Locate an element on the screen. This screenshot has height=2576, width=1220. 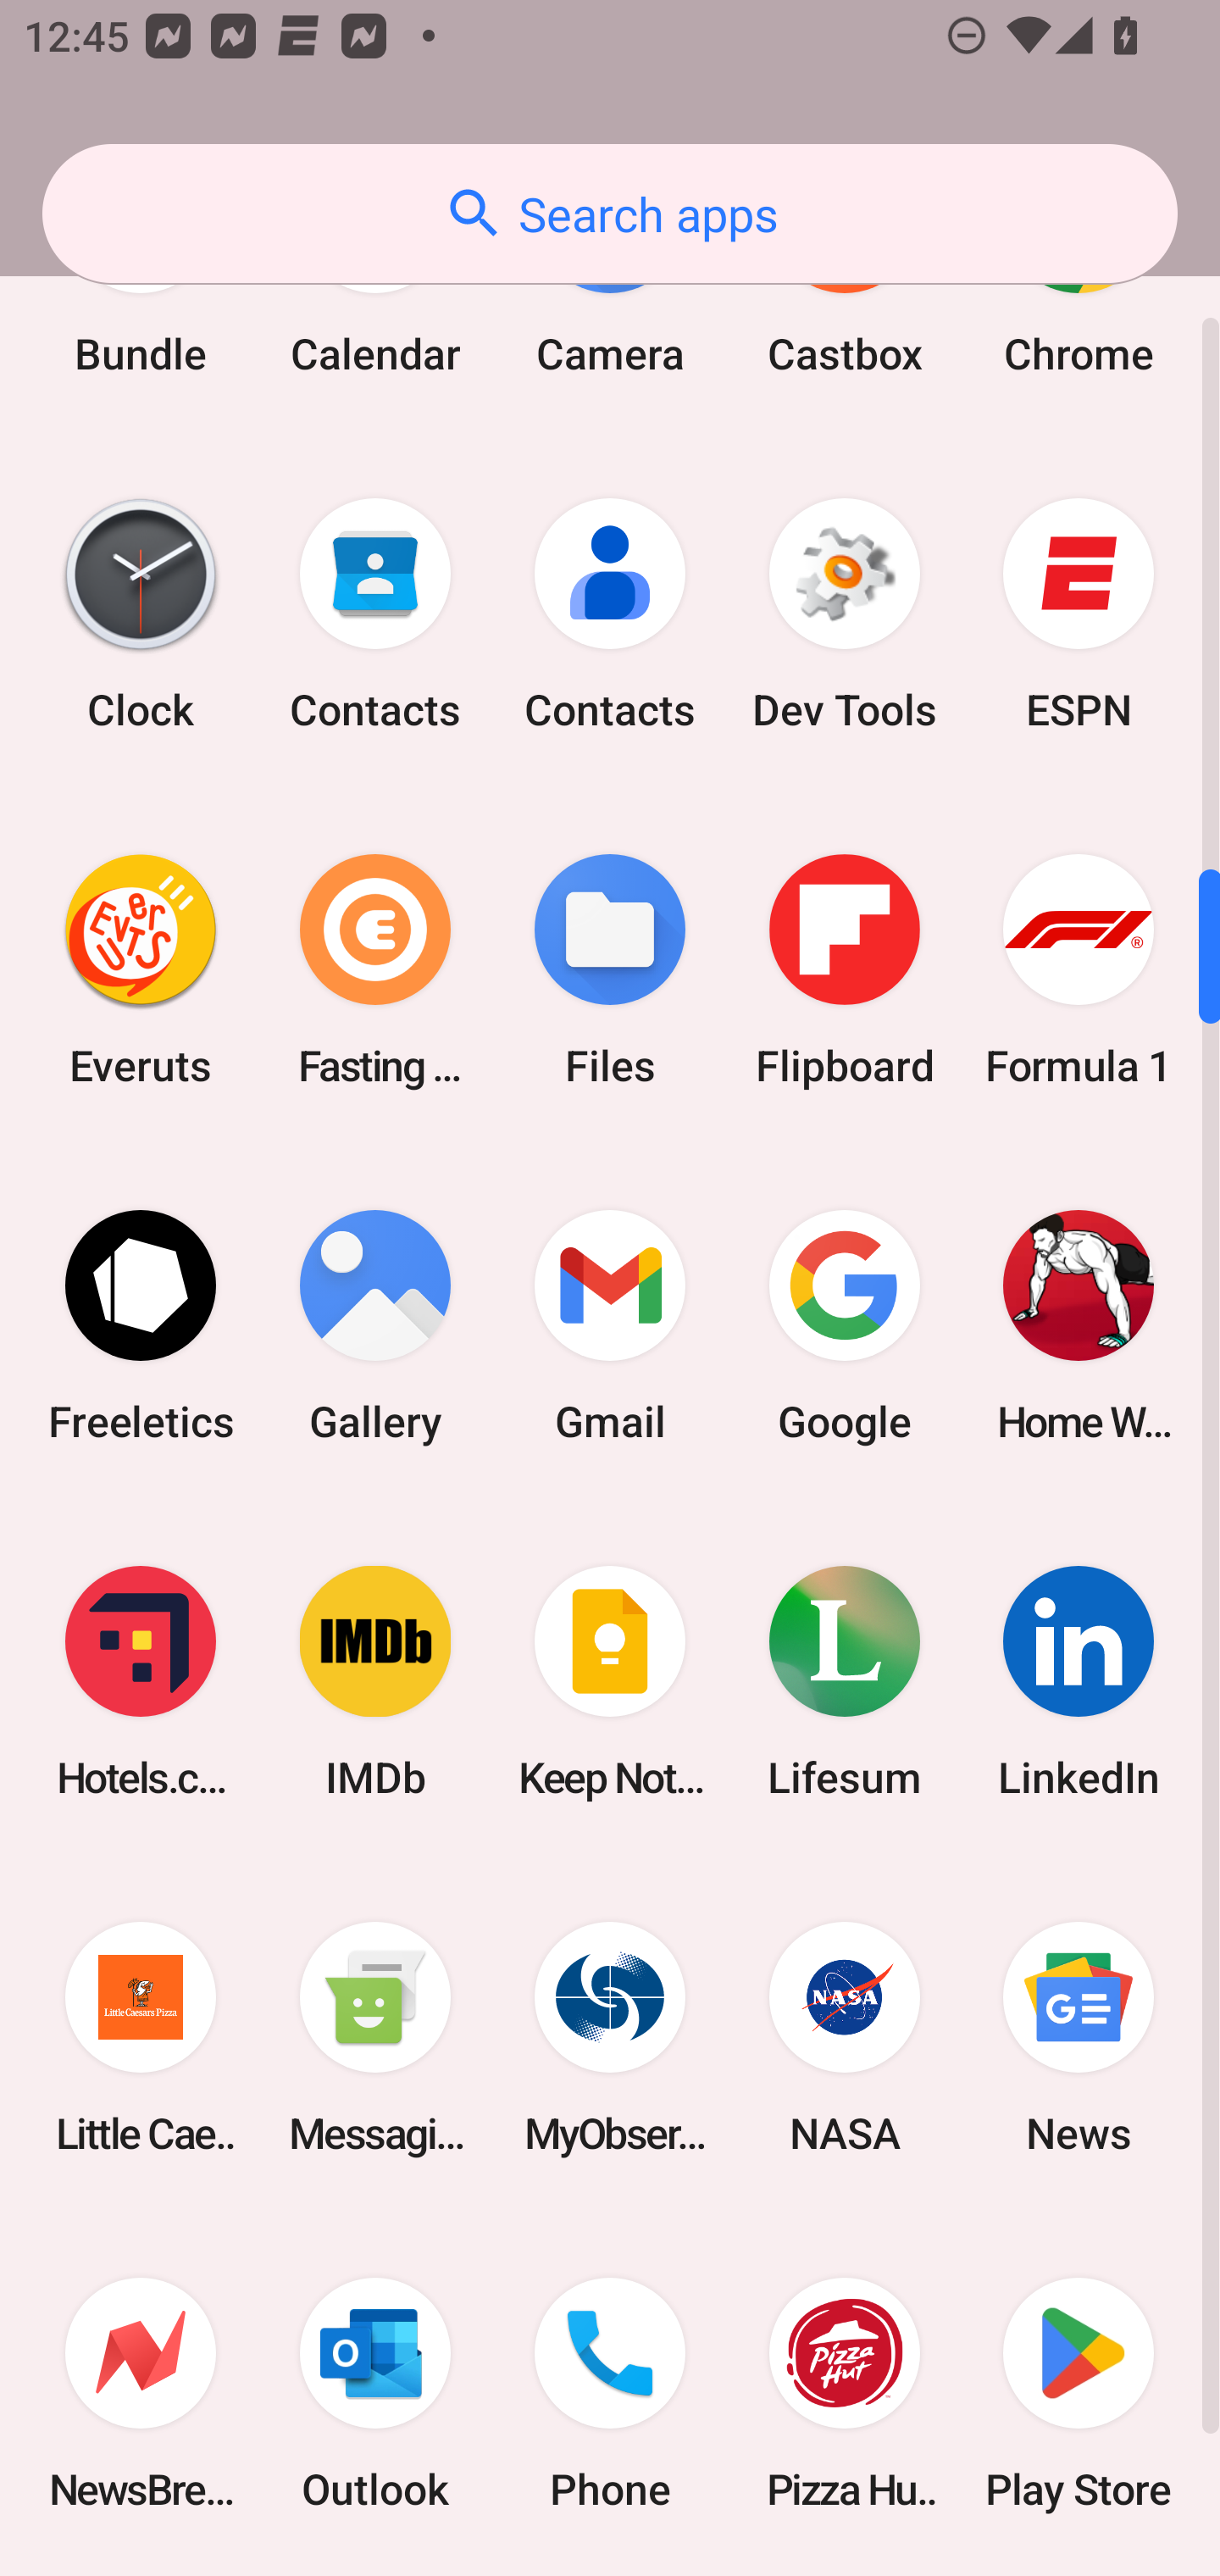
Gmail is located at coordinates (610, 1326).